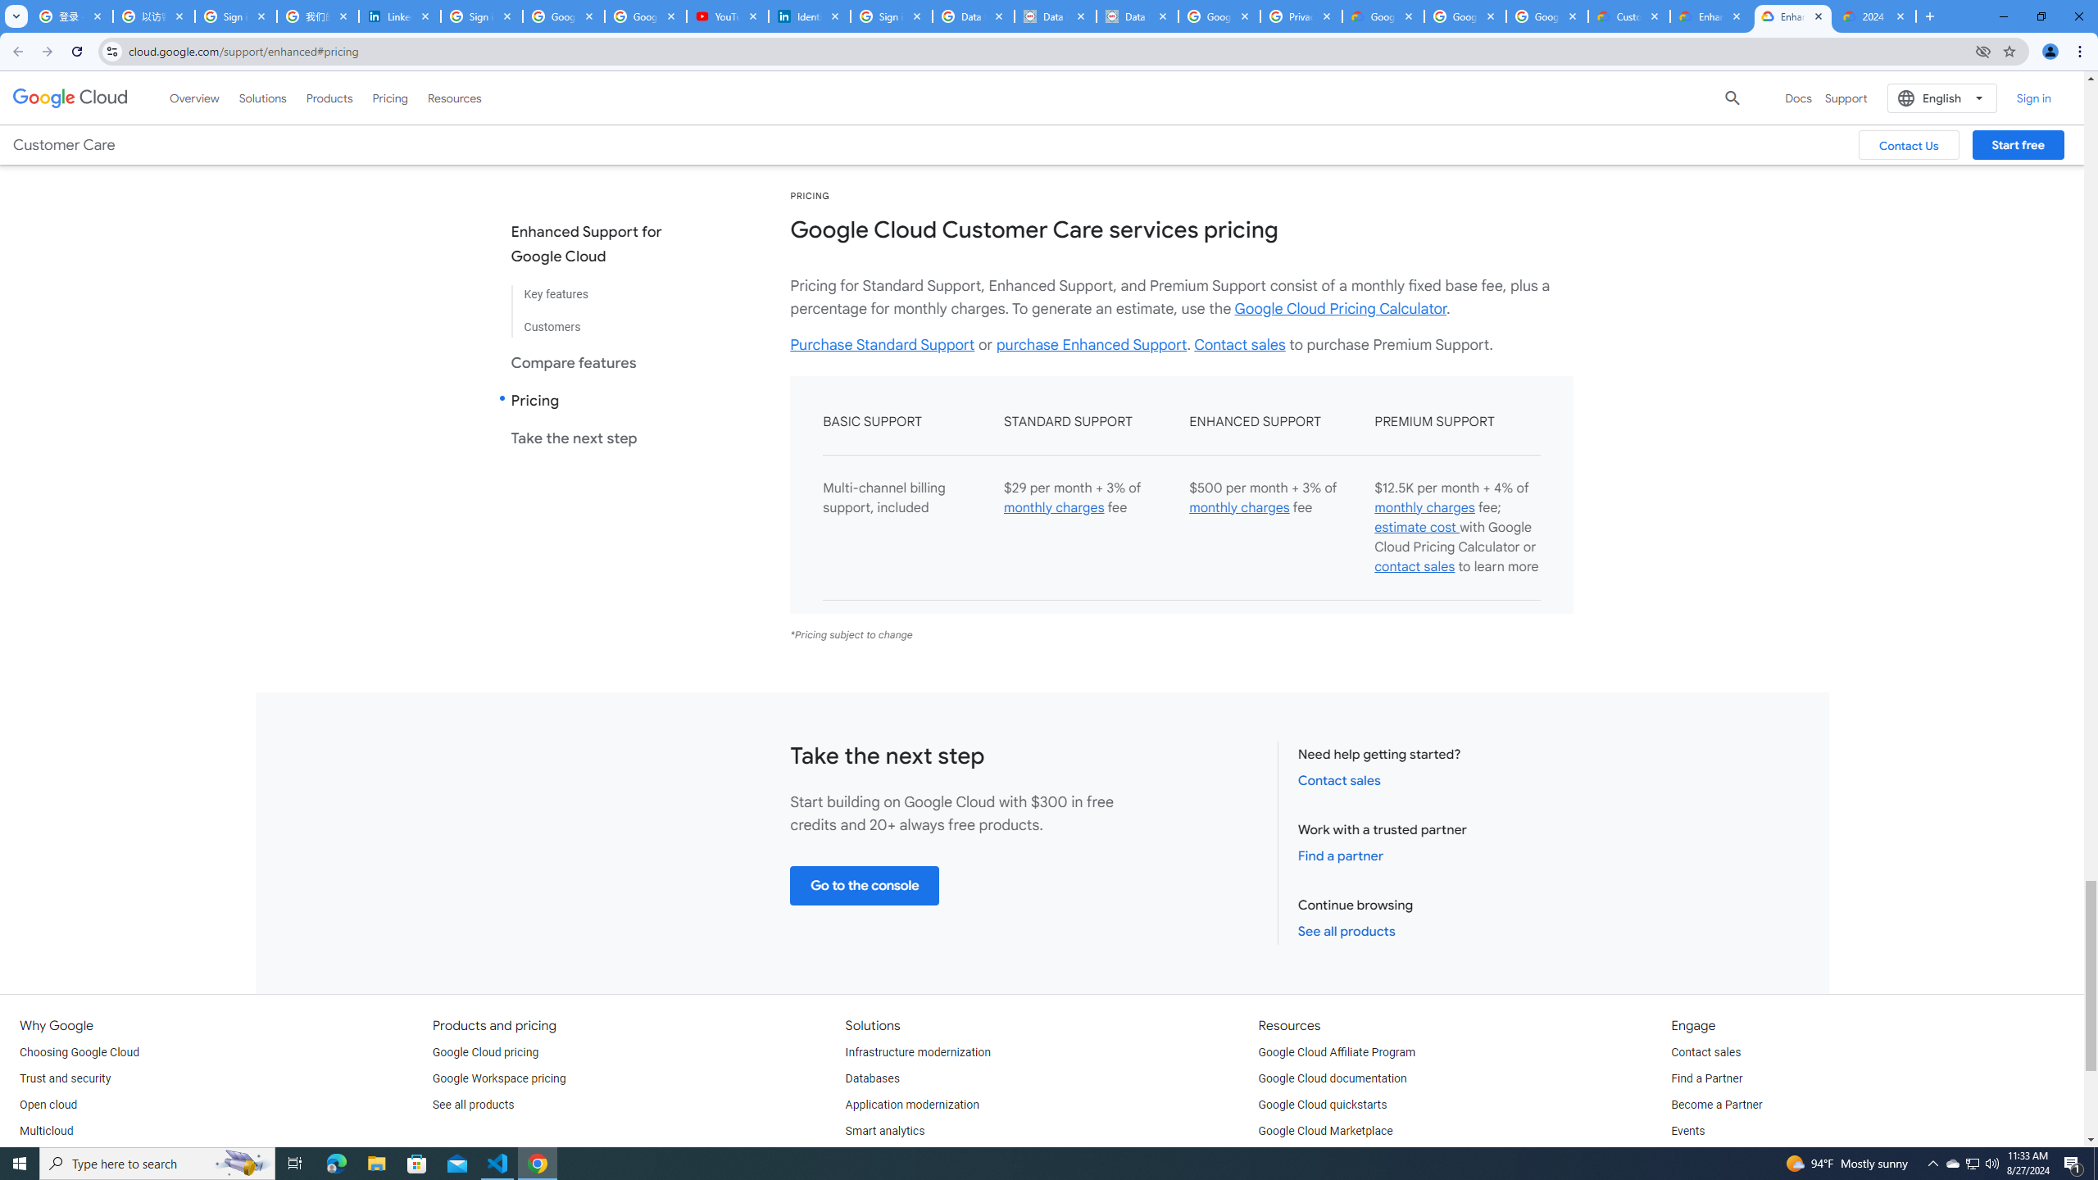 The image size is (2098, 1180). Describe the element at coordinates (1716, 1105) in the screenshot. I see `Become a Partner` at that location.